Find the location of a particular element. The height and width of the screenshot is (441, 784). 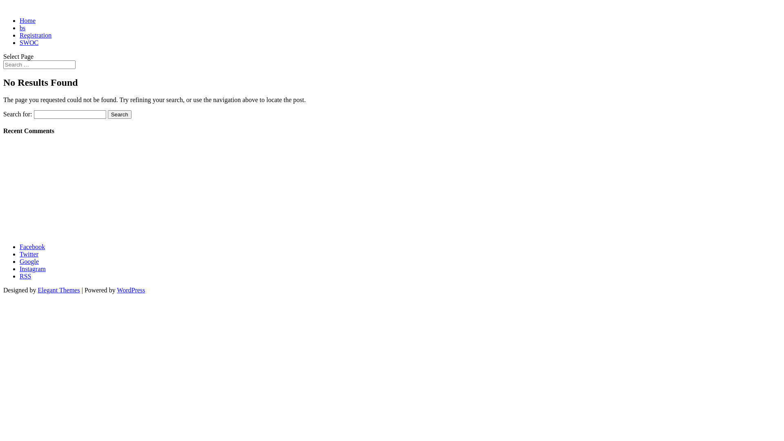

WordPress is located at coordinates (131, 290).